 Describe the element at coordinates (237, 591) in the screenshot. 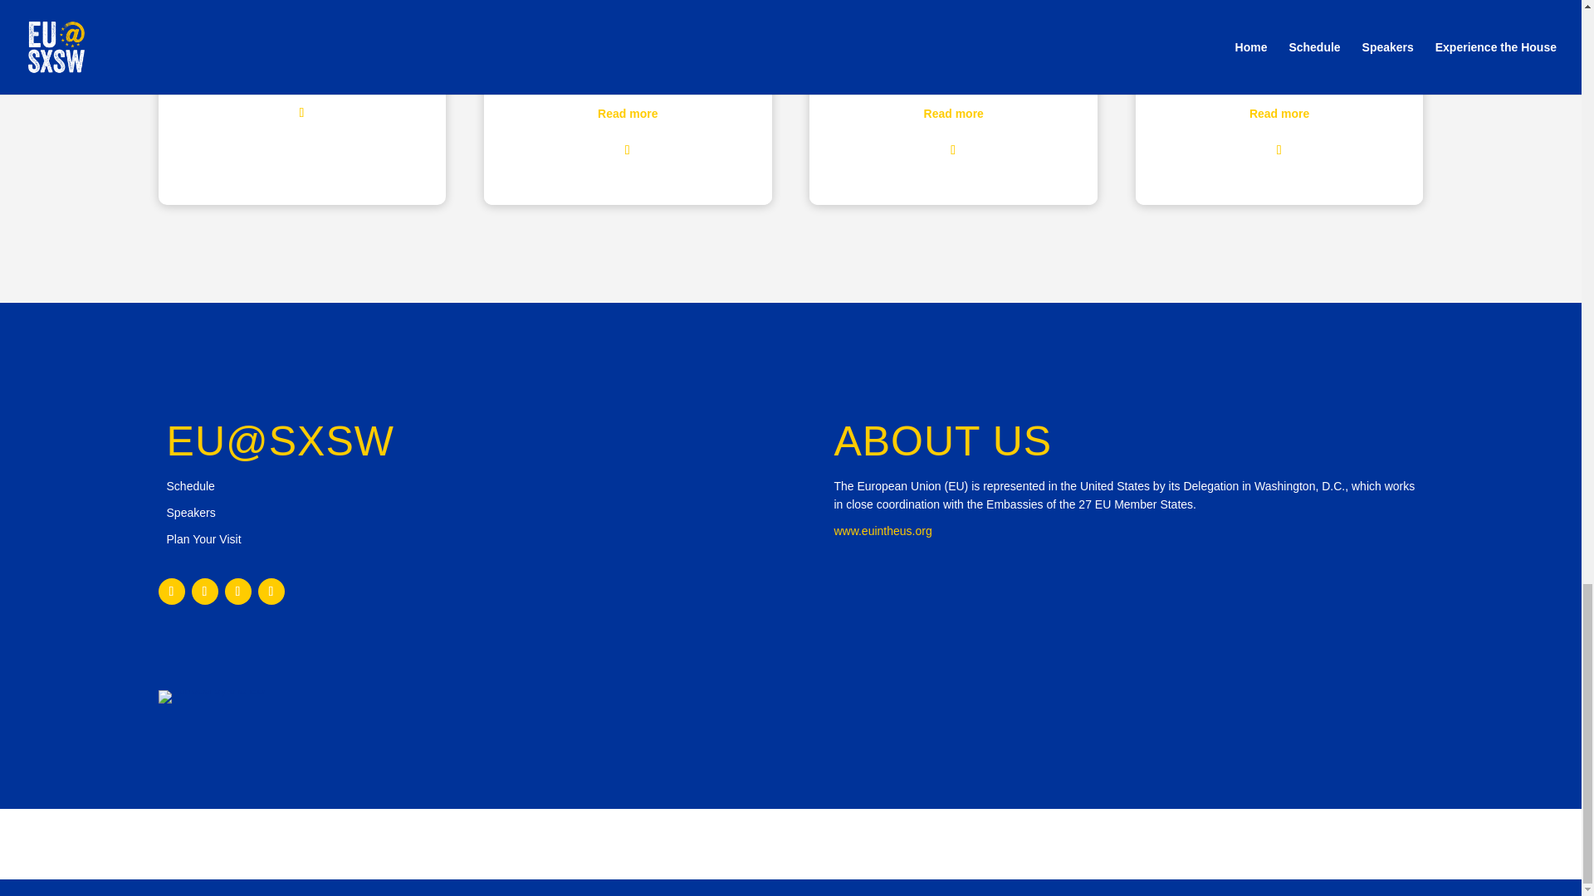

I see `Follow on Instagram` at that location.